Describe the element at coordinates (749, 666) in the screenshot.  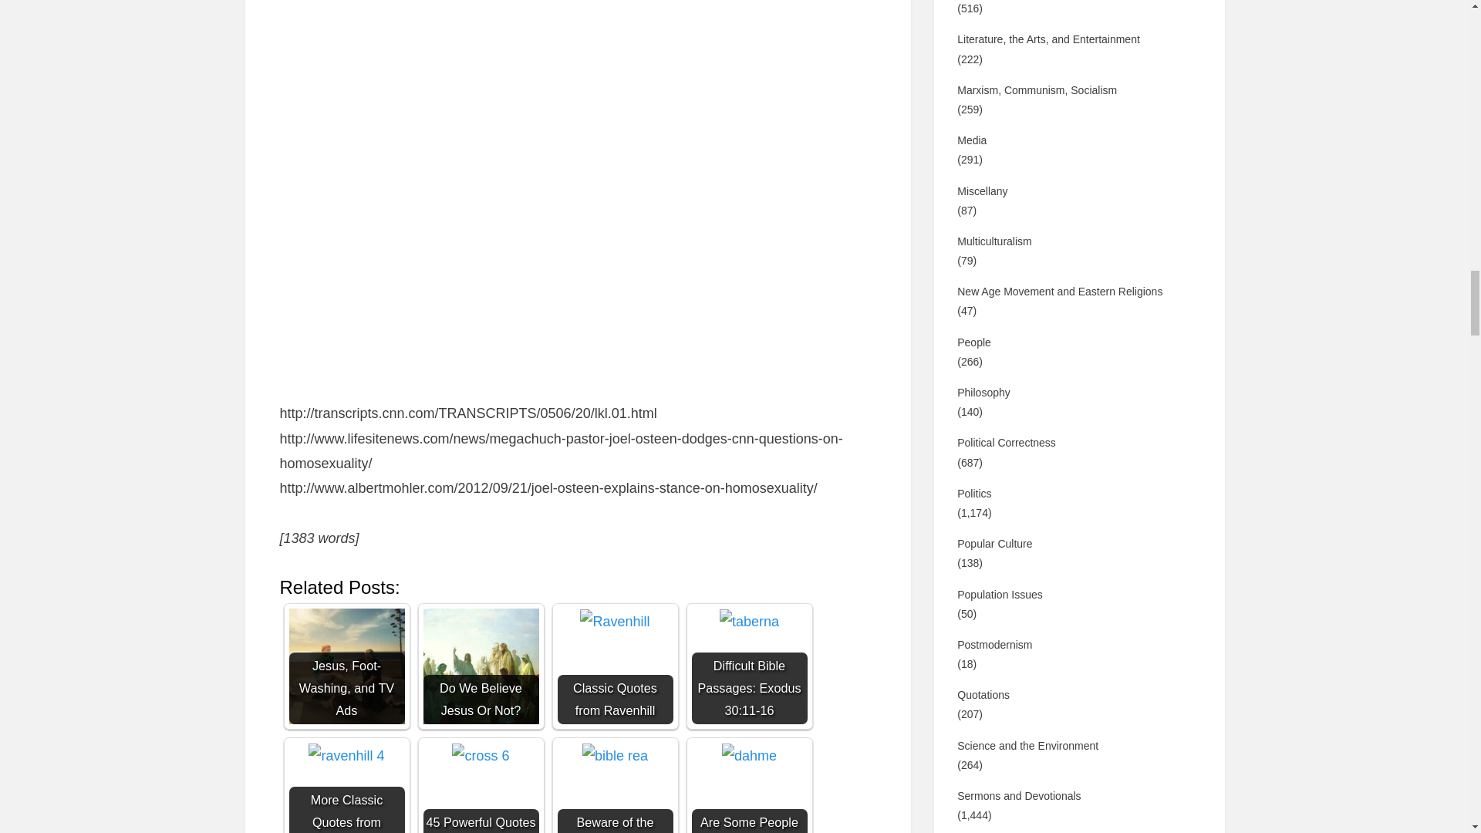
I see `Difficult Bible Passages: Exodus 30:11-16` at that location.